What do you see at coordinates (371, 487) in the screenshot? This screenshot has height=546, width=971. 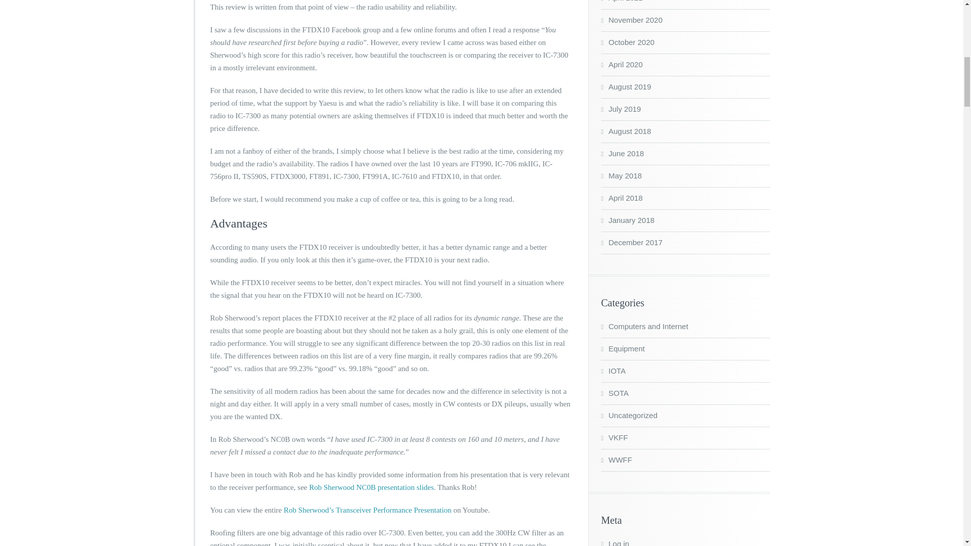 I see `Rob Sherwood NC0B presentation slides` at bounding box center [371, 487].